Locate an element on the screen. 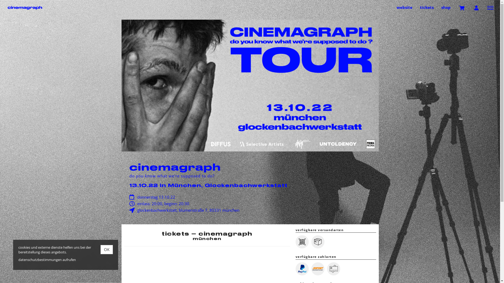    is located at coordinates (462, 8).